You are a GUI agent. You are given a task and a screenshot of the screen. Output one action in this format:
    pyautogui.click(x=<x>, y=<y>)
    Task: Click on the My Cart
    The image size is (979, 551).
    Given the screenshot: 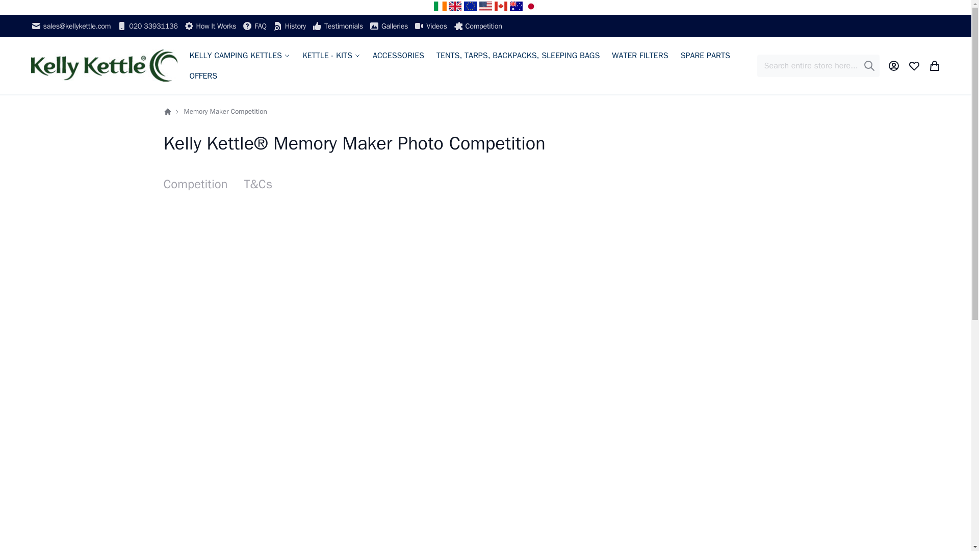 What is the action you would take?
    pyautogui.click(x=934, y=65)
    